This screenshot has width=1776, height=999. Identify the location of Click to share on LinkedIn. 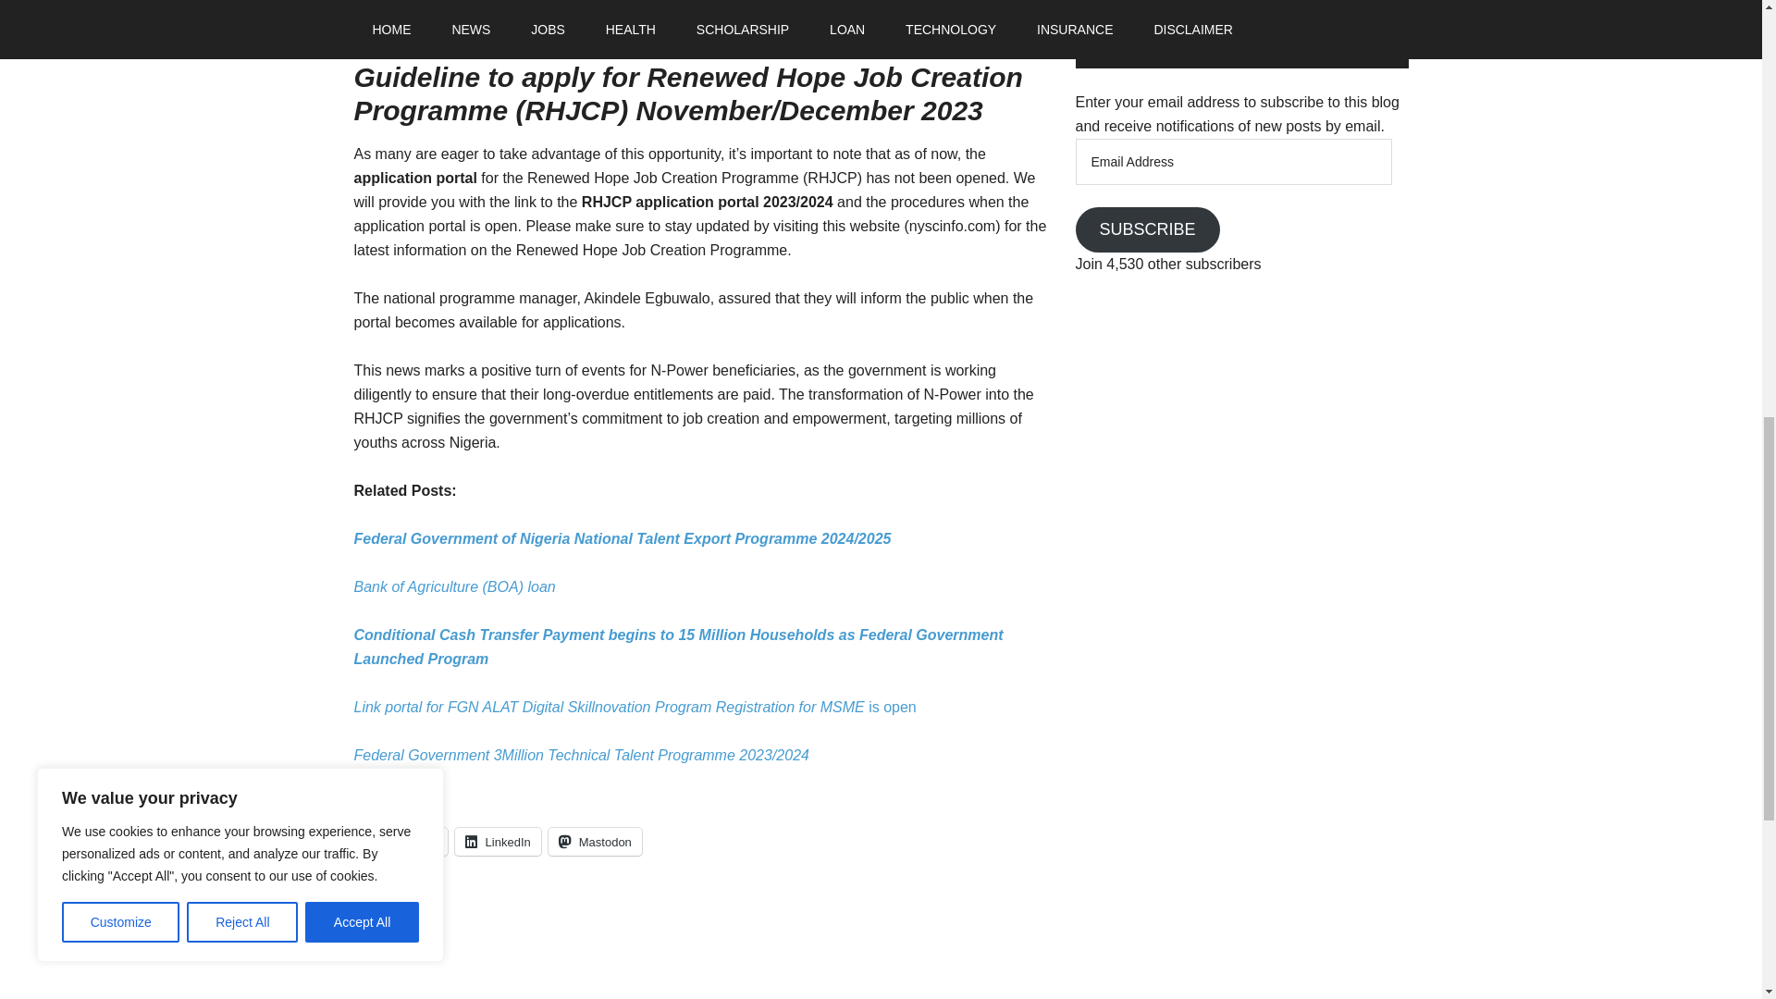
(498, 842).